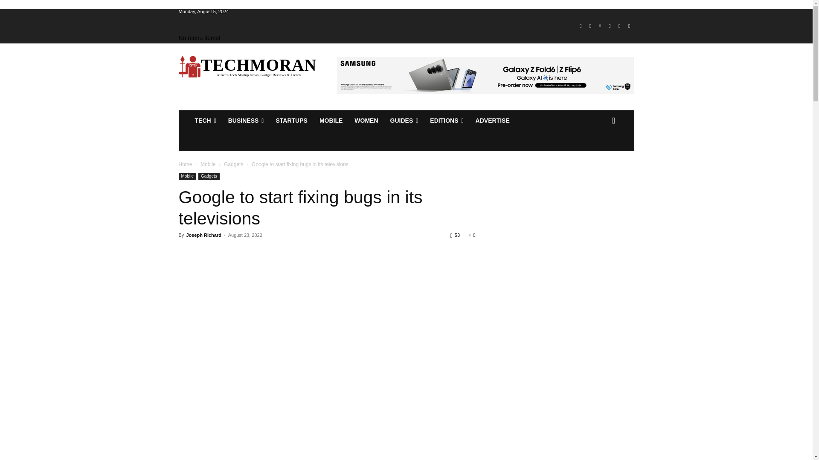 The height and width of the screenshot is (460, 819). Describe the element at coordinates (600, 26) in the screenshot. I see `Linkedin` at that location.